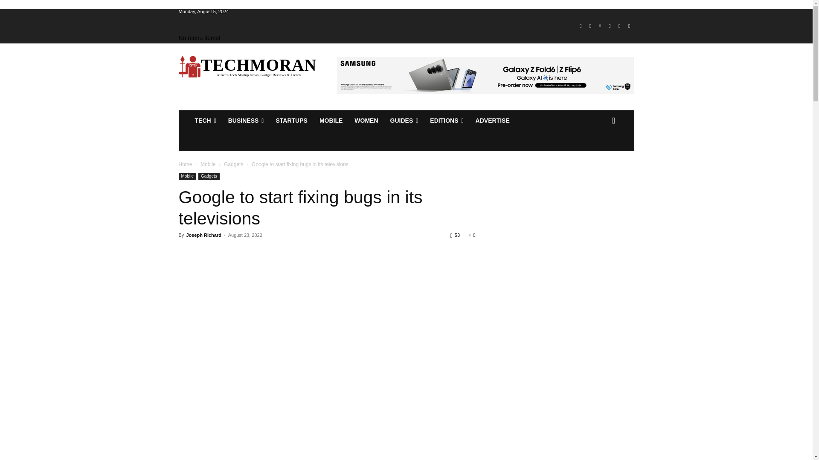 The height and width of the screenshot is (460, 819). Describe the element at coordinates (600, 26) in the screenshot. I see `Linkedin` at that location.